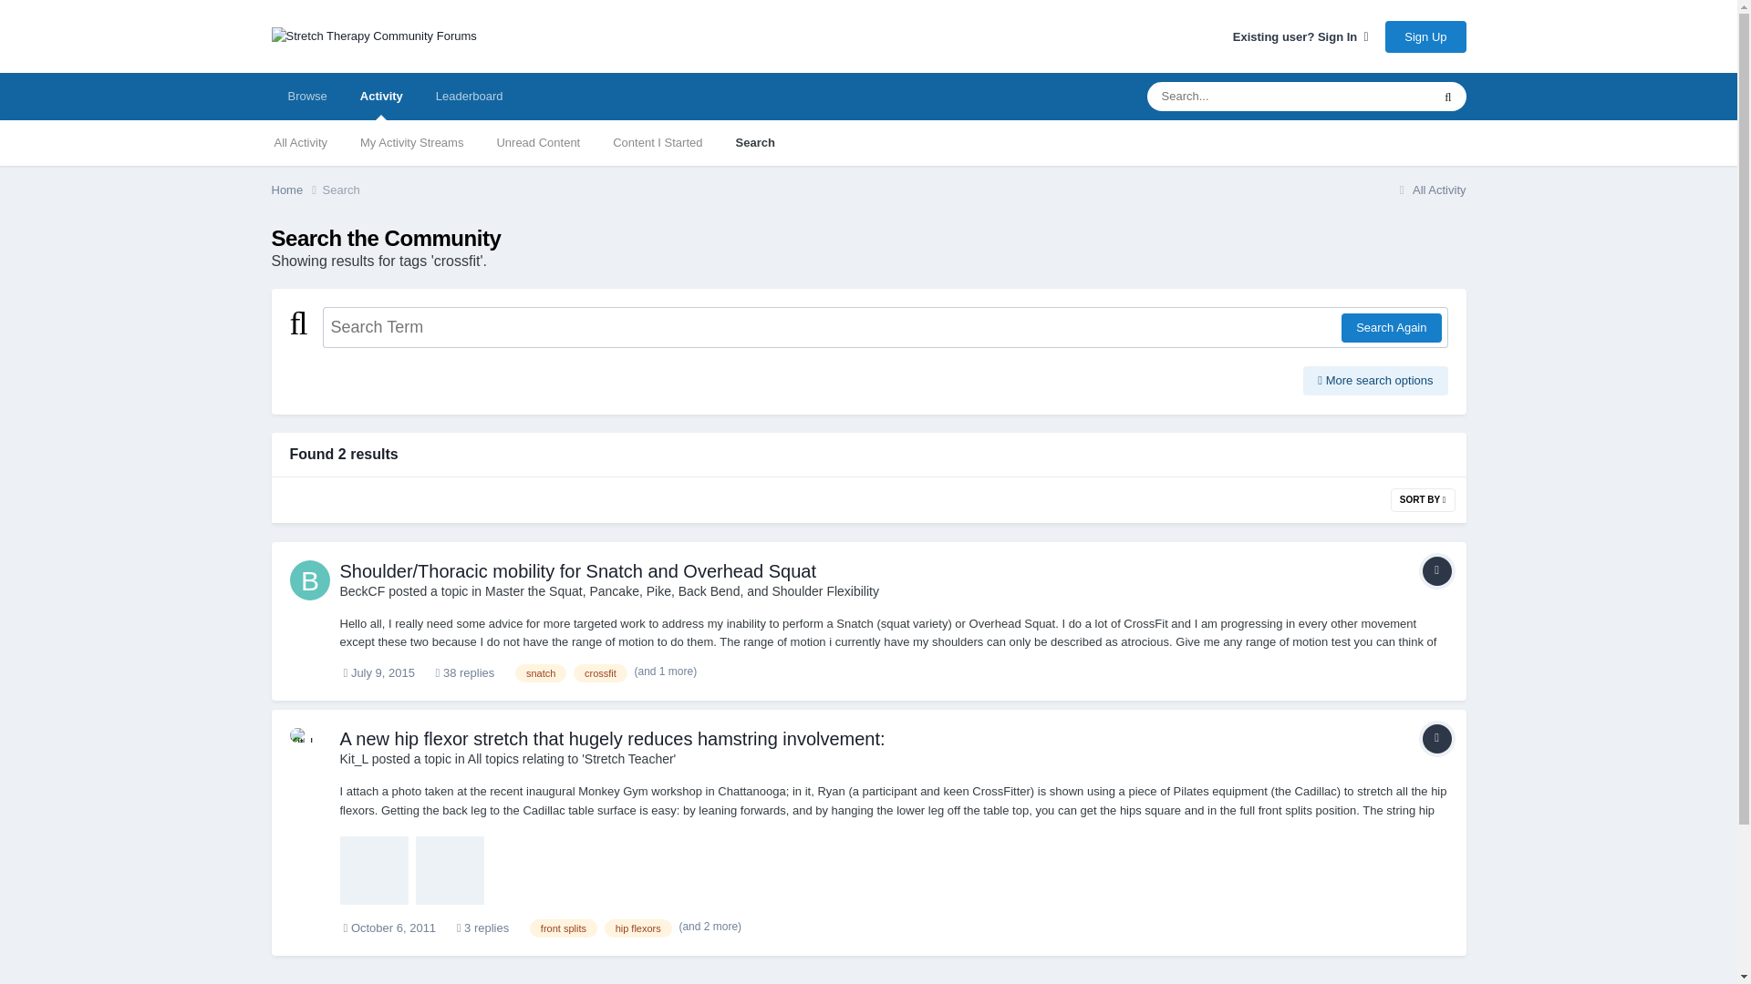  I want to click on Browse, so click(306, 96).